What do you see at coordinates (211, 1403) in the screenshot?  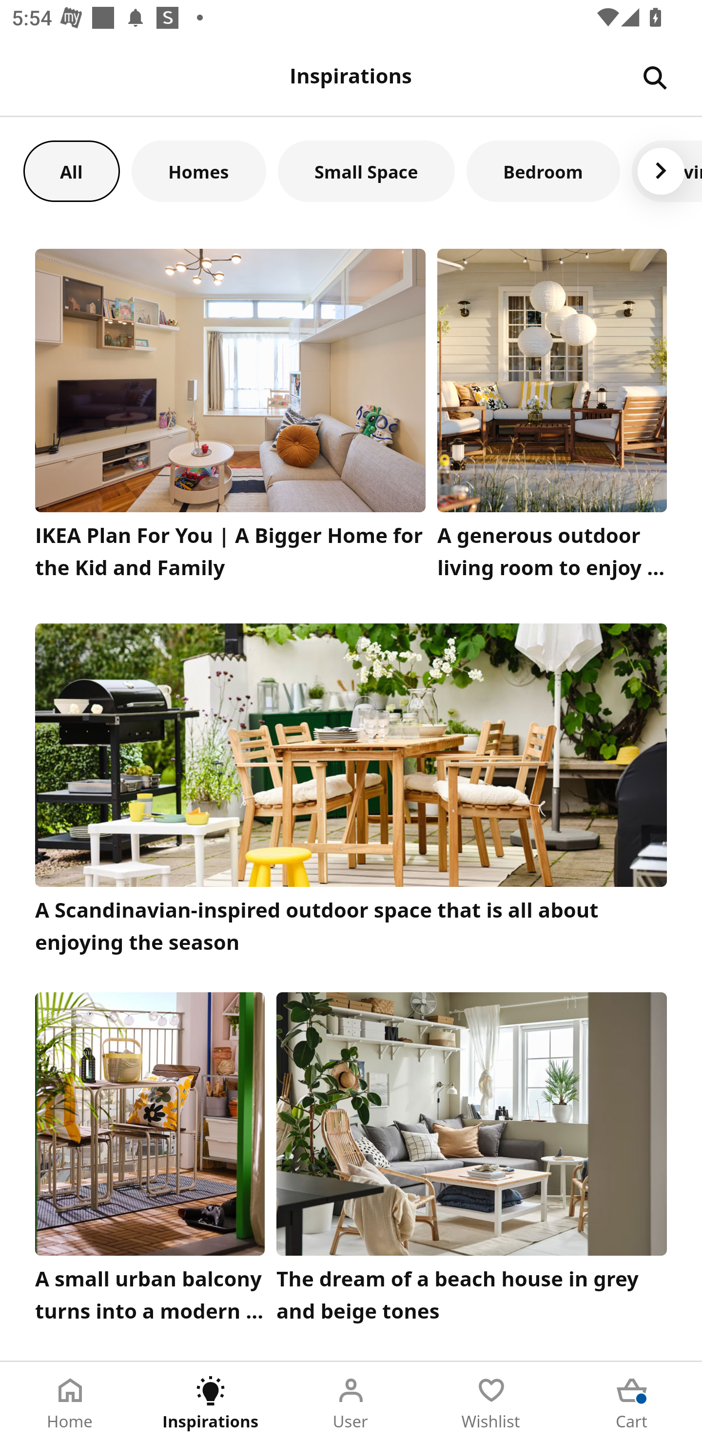 I see `Inspirations
Tab 2 of 5` at bounding box center [211, 1403].